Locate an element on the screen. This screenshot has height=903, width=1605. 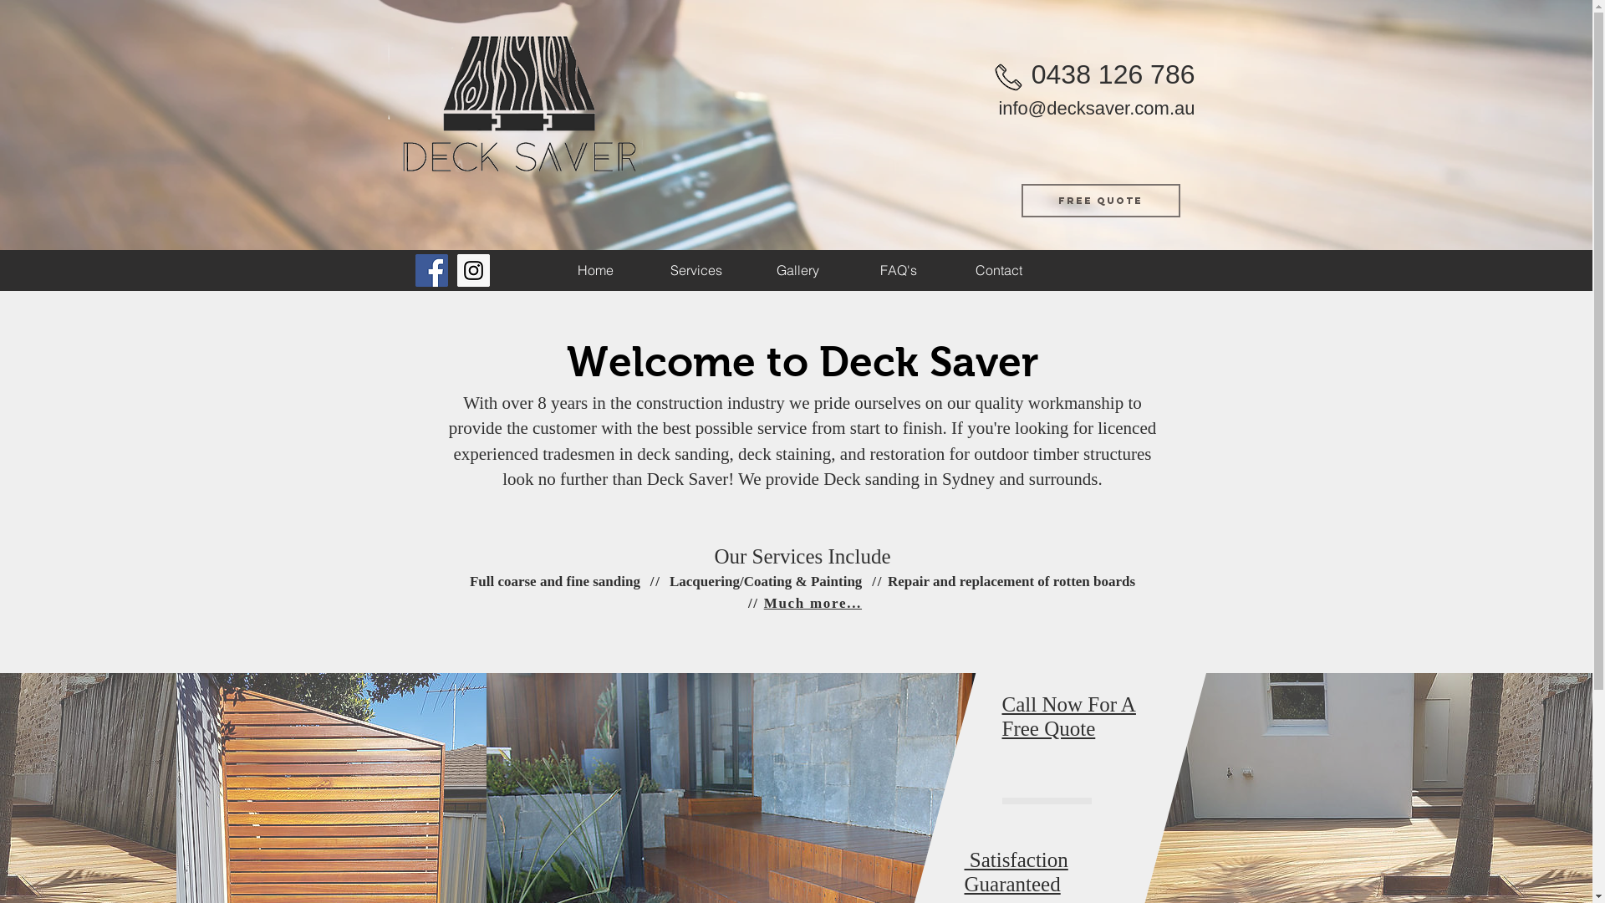
Call Now For A Free Quote is located at coordinates (1068, 717).